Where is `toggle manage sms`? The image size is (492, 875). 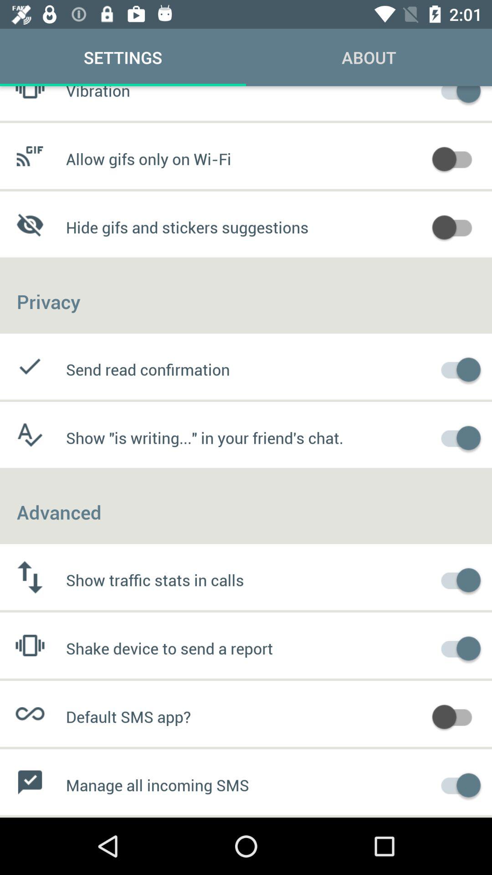 toggle manage sms is located at coordinates (456, 784).